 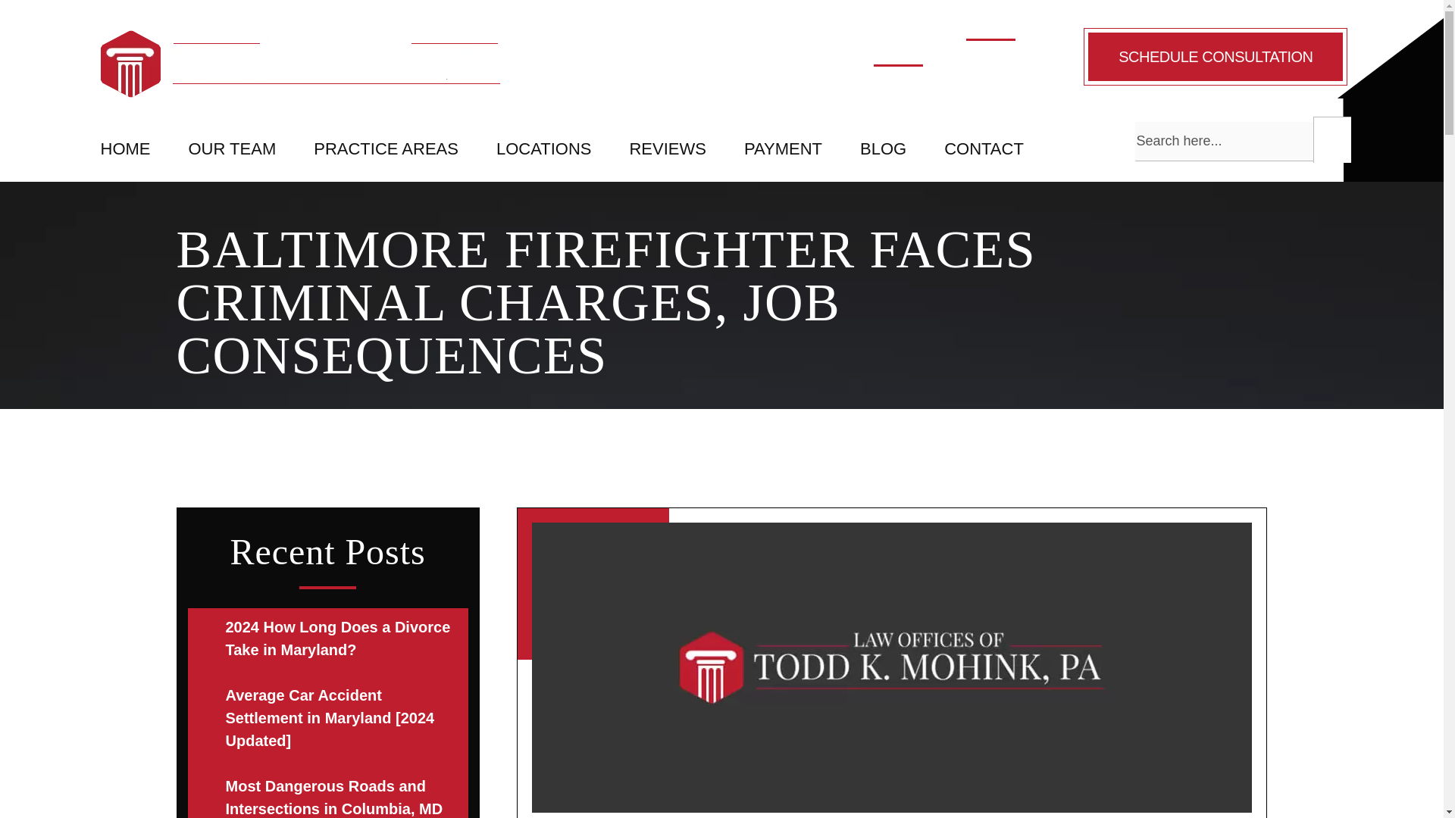 What do you see at coordinates (1216, 56) in the screenshot?
I see `SCHEDULE CONSULTATION` at bounding box center [1216, 56].